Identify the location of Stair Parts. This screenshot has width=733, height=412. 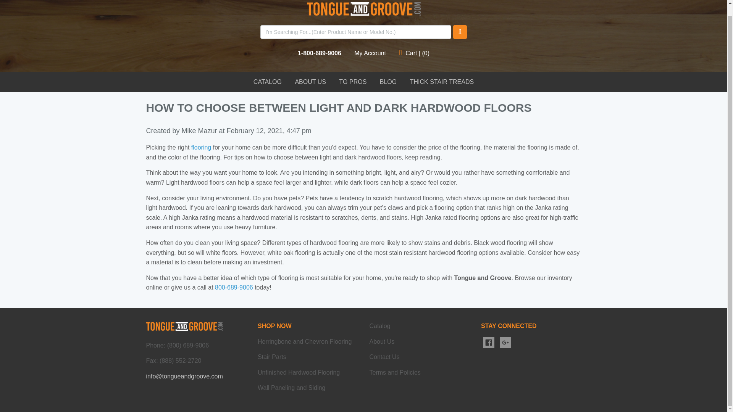
(272, 356).